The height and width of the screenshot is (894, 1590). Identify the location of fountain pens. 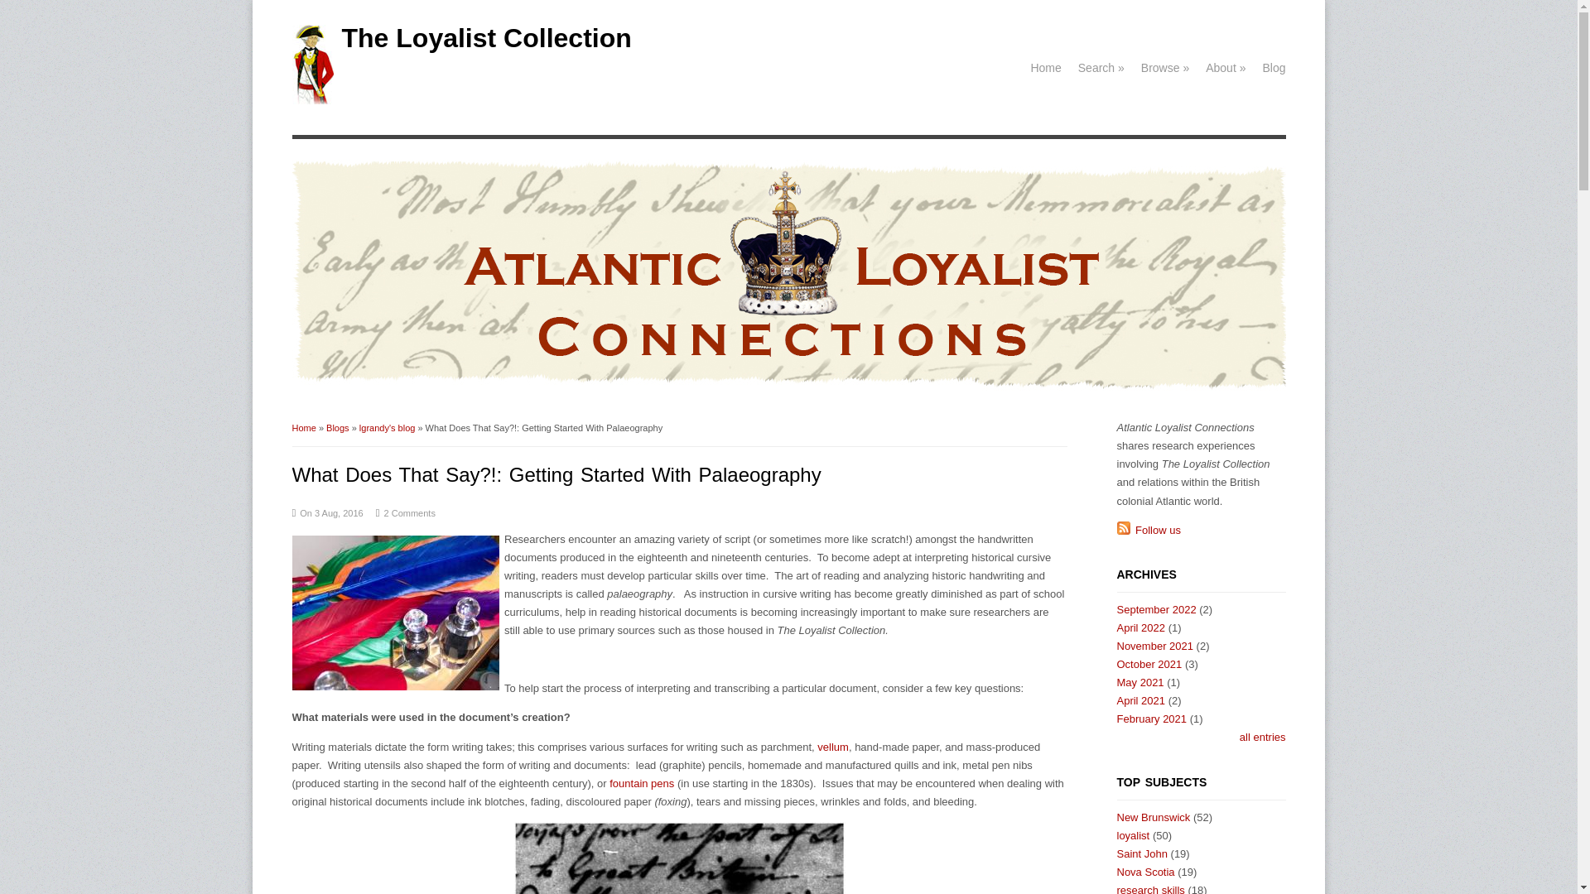
(641, 783).